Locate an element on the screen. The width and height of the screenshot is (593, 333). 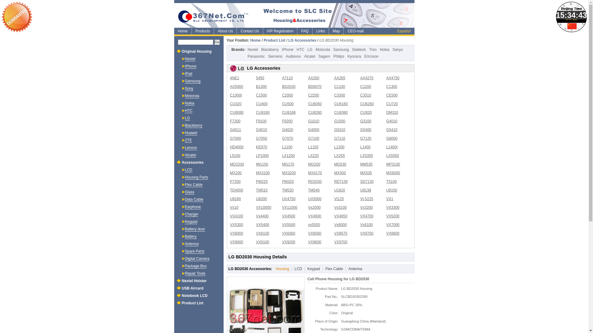
HTC is located at coordinates (188, 111).